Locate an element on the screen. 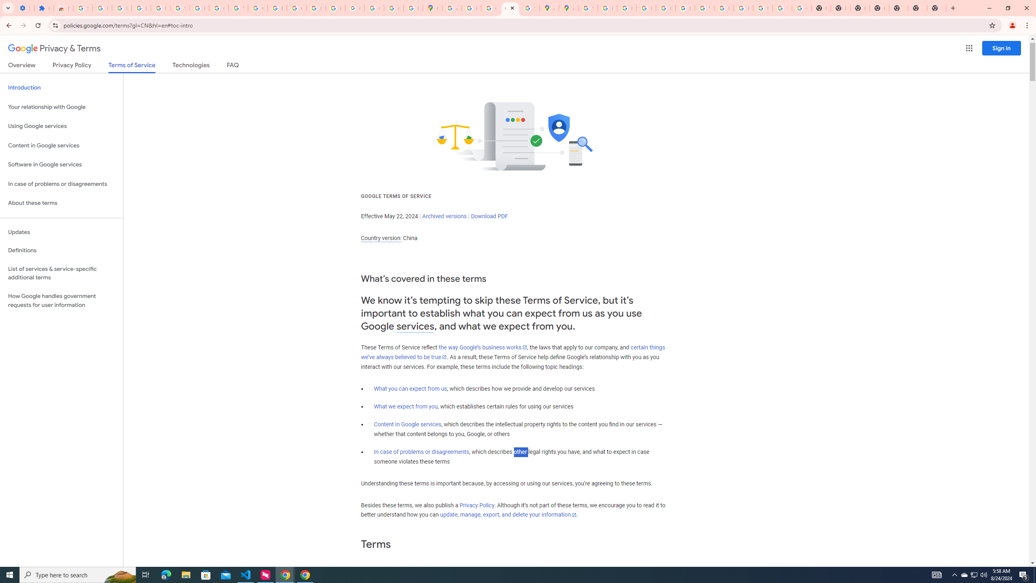  Download PDF is located at coordinates (489, 216).